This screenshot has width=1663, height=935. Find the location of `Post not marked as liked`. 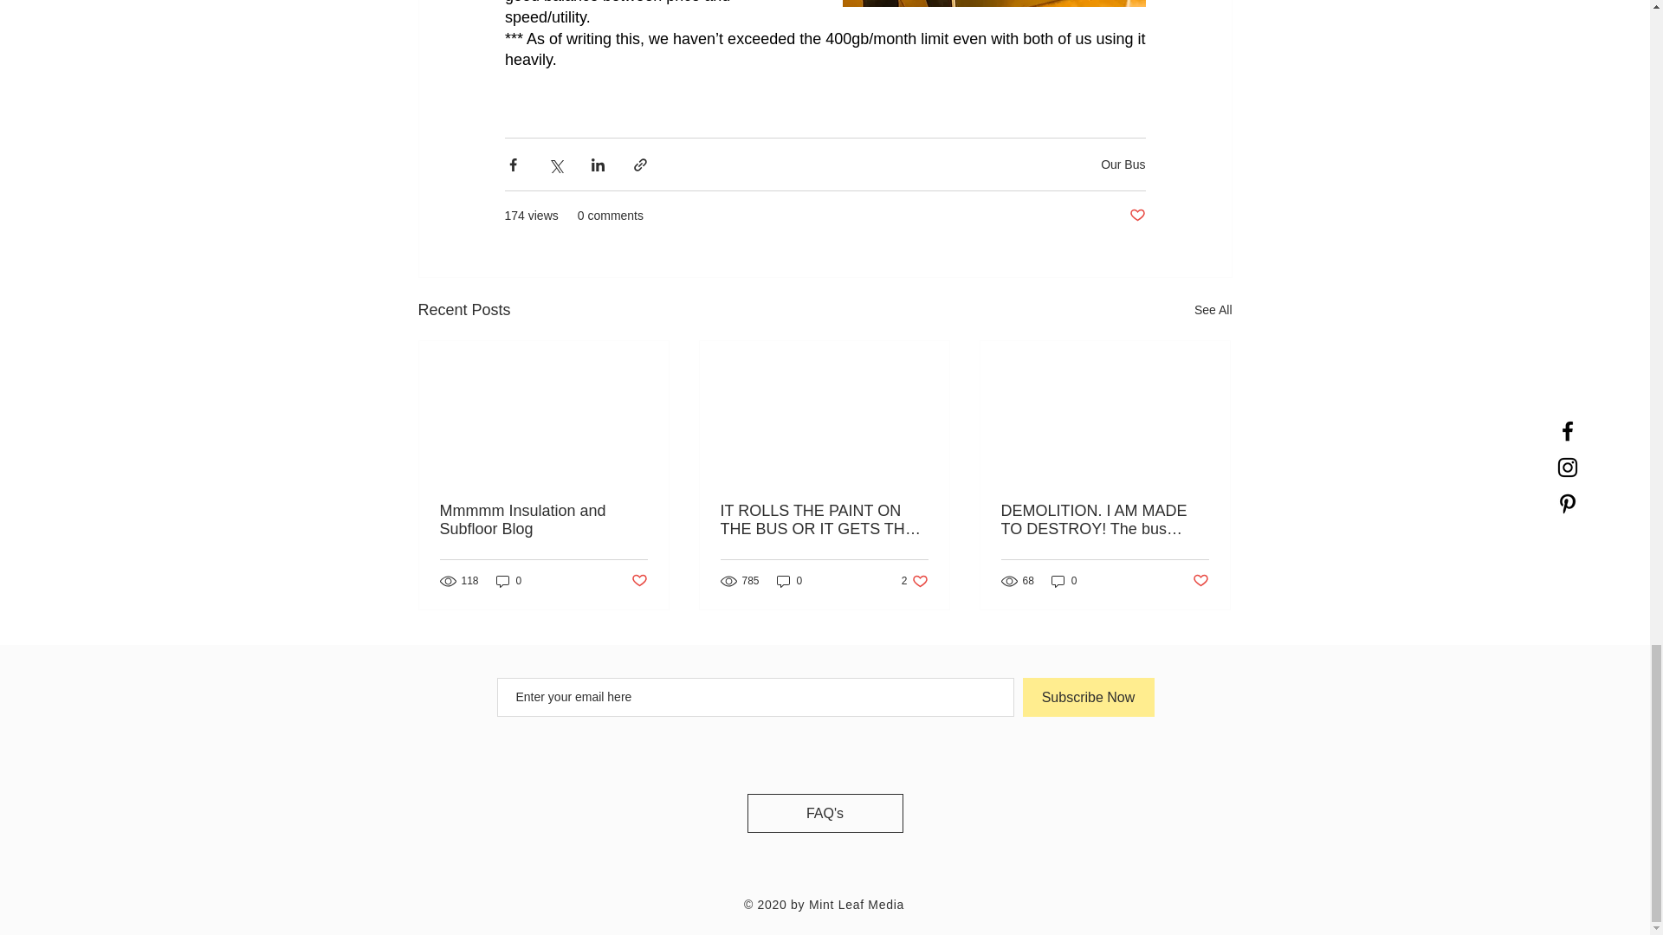

Post not marked as liked is located at coordinates (1136, 216).